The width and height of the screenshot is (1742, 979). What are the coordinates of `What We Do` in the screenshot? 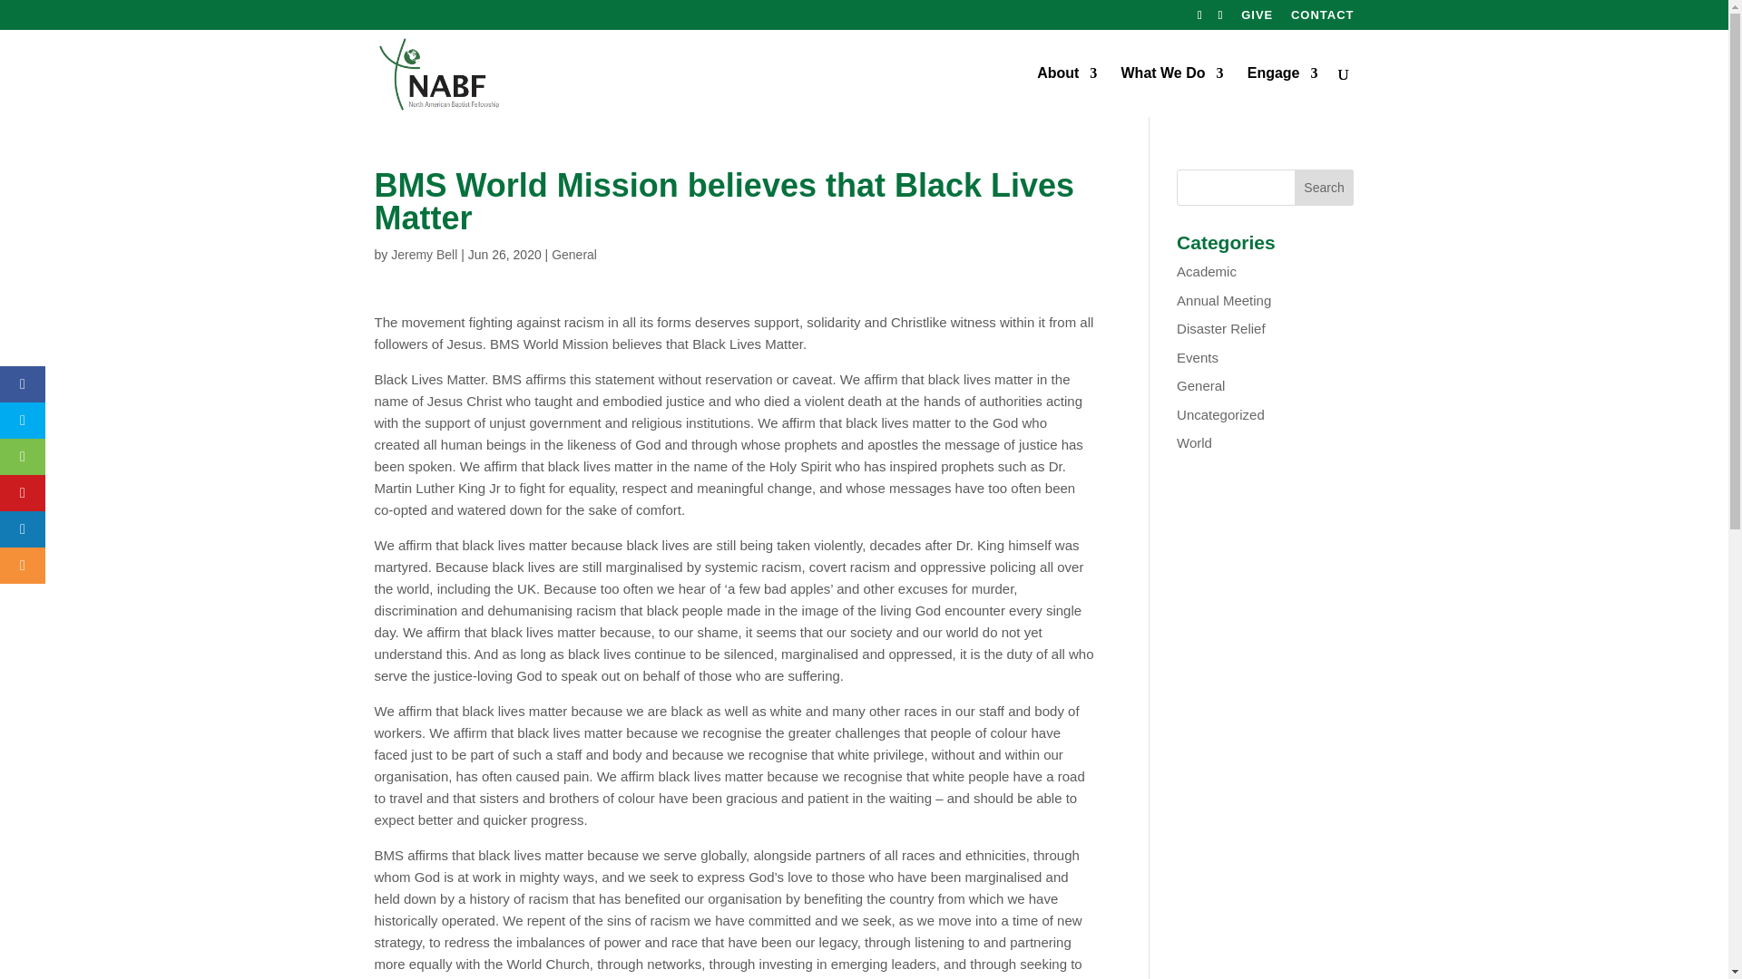 It's located at (1172, 92).